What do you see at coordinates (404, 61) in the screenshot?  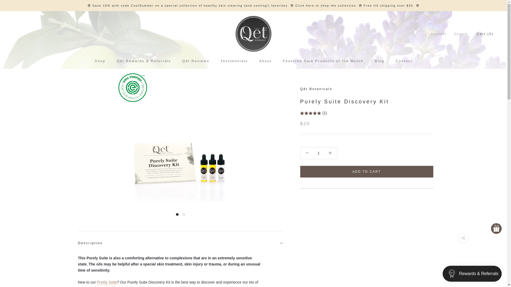 I see `Search` at bounding box center [404, 61].